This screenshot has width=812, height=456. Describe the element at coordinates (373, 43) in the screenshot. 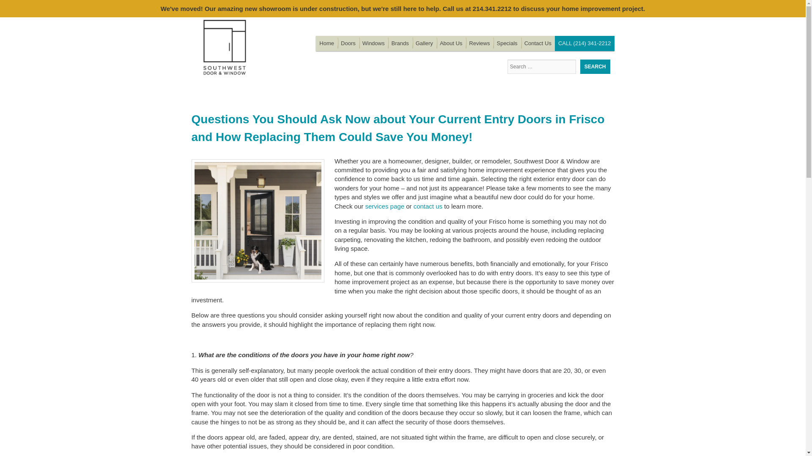

I see `Windows` at that location.